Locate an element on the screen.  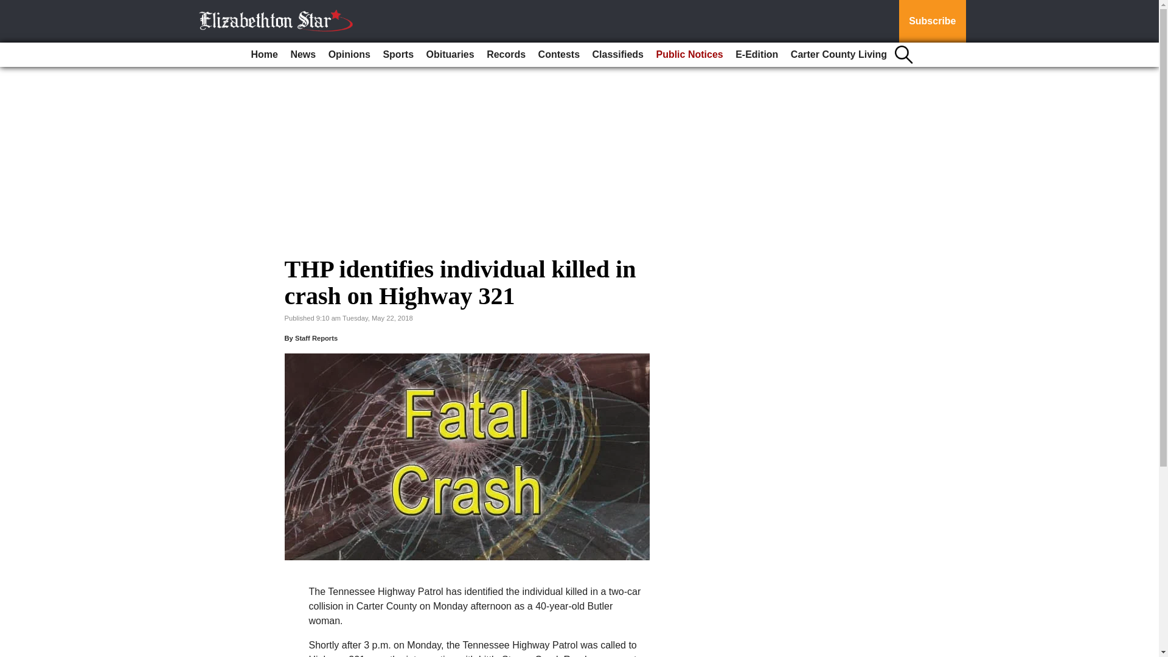
Classifieds is located at coordinates (617, 55).